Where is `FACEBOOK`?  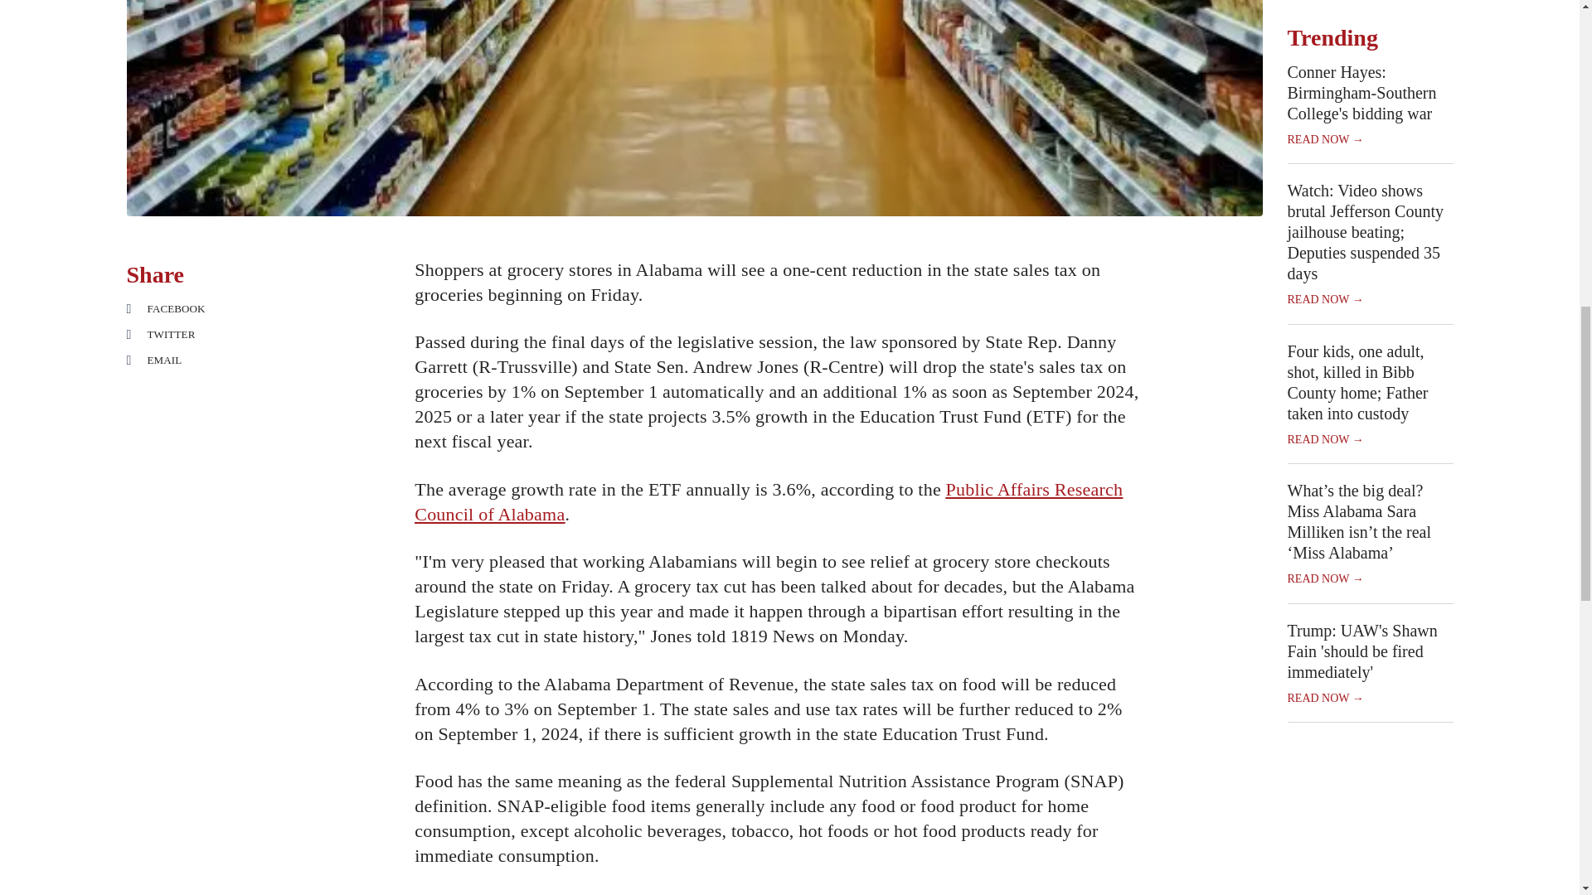
FACEBOOK is located at coordinates (199, 308).